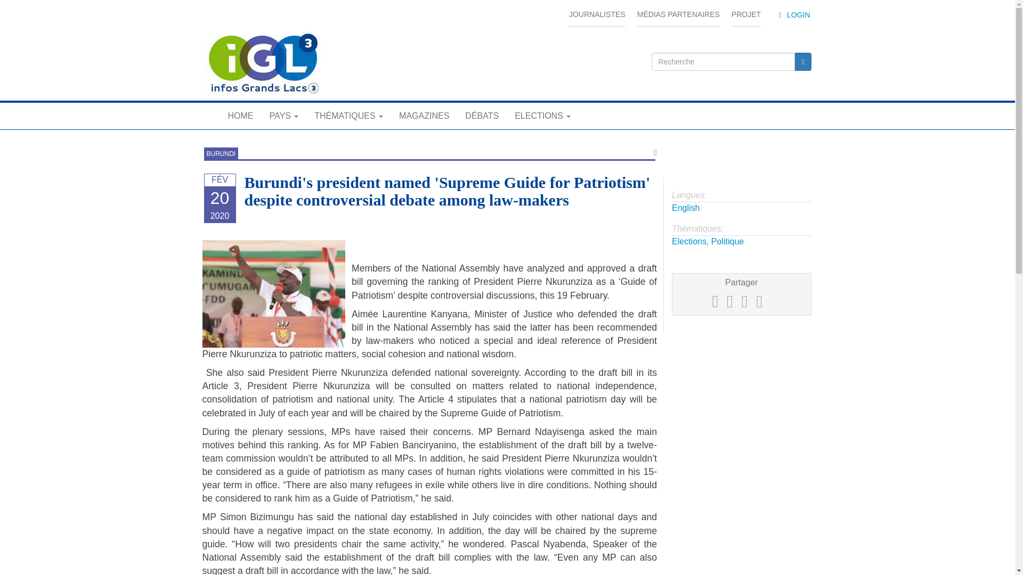 The image size is (1023, 575). Describe the element at coordinates (793, 15) in the screenshot. I see `LOGIN` at that location.